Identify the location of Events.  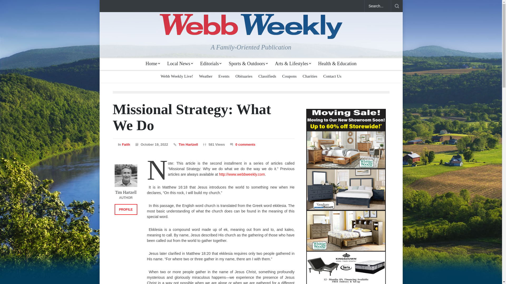
(224, 76).